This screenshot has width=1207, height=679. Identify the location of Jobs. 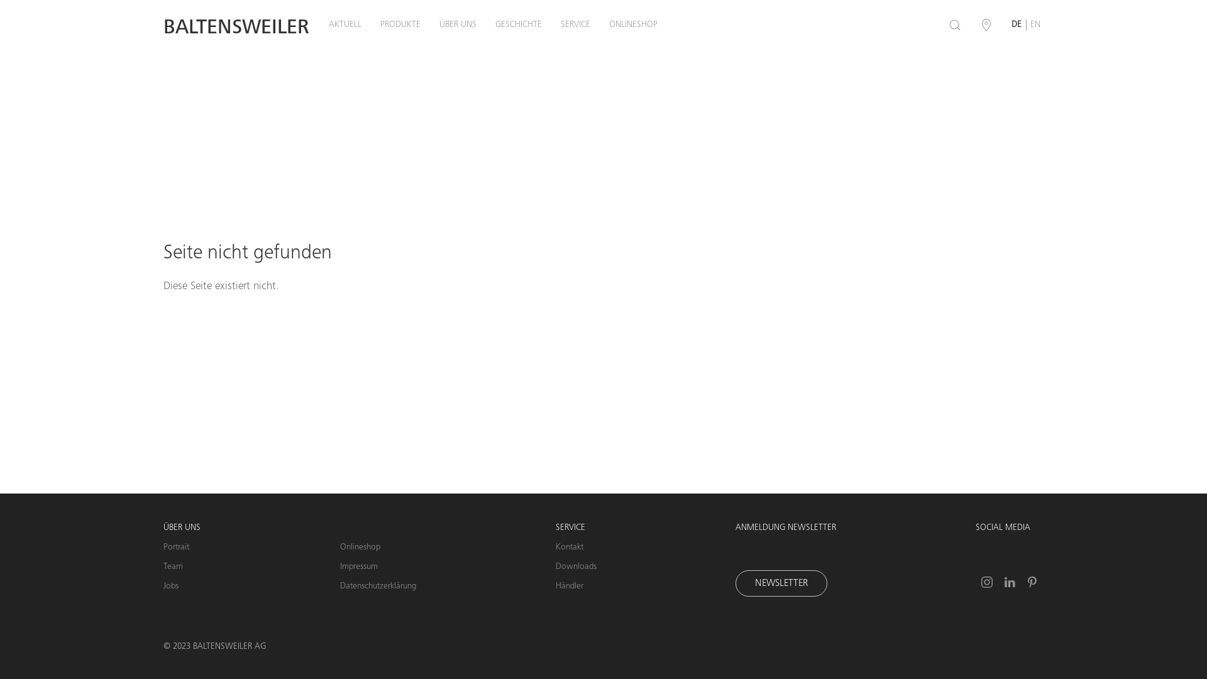
(182, 587).